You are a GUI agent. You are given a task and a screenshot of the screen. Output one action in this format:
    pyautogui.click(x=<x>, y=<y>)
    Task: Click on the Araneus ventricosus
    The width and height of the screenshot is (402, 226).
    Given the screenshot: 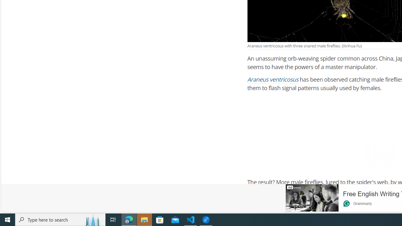 What is the action you would take?
    pyautogui.click(x=273, y=80)
    